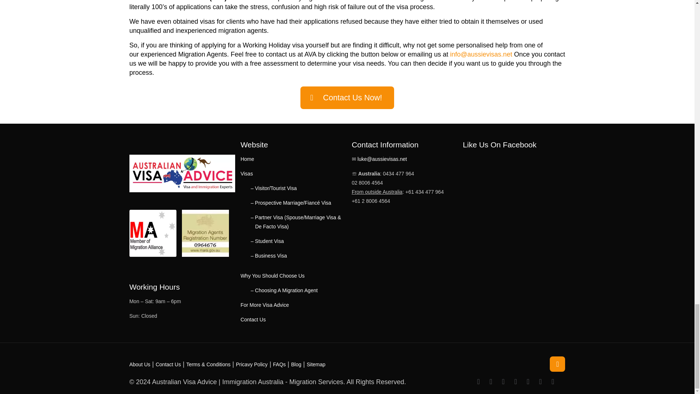 This screenshot has width=700, height=394. What do you see at coordinates (246, 173) in the screenshot?
I see `Visas` at bounding box center [246, 173].